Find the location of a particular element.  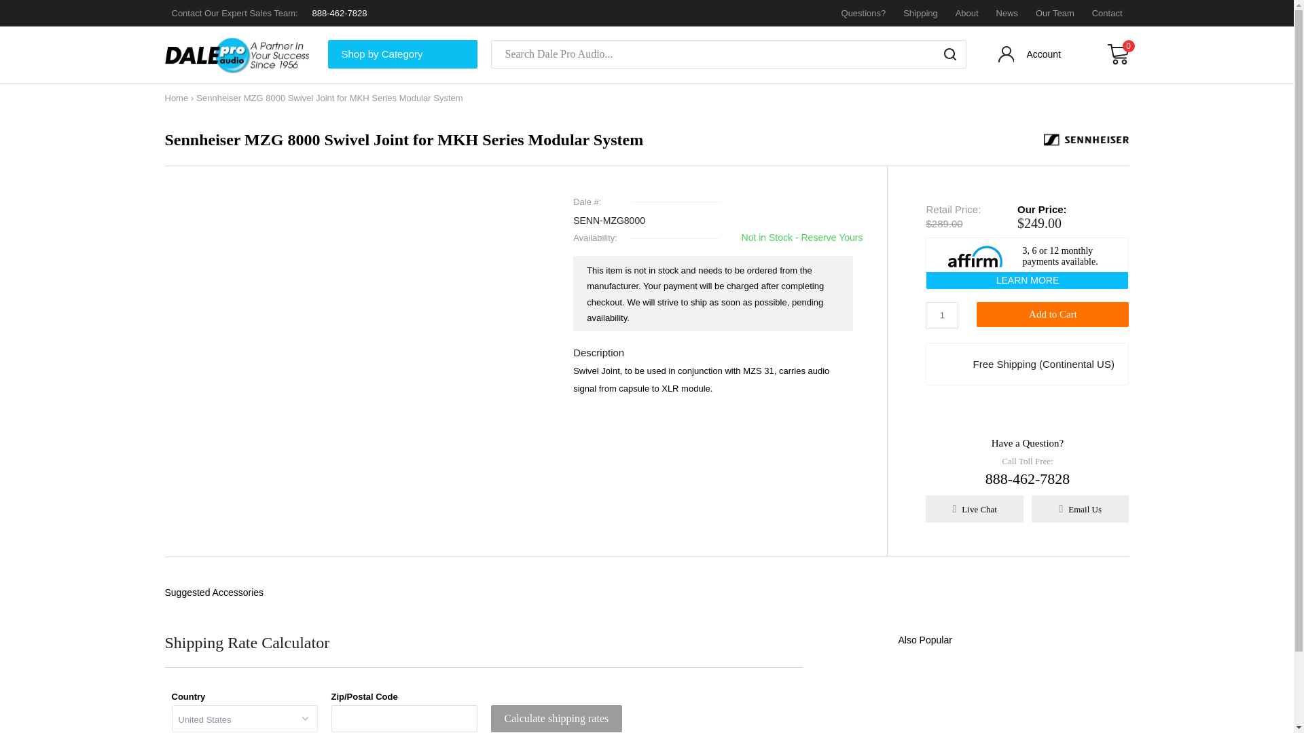

Our Team is located at coordinates (1055, 13).